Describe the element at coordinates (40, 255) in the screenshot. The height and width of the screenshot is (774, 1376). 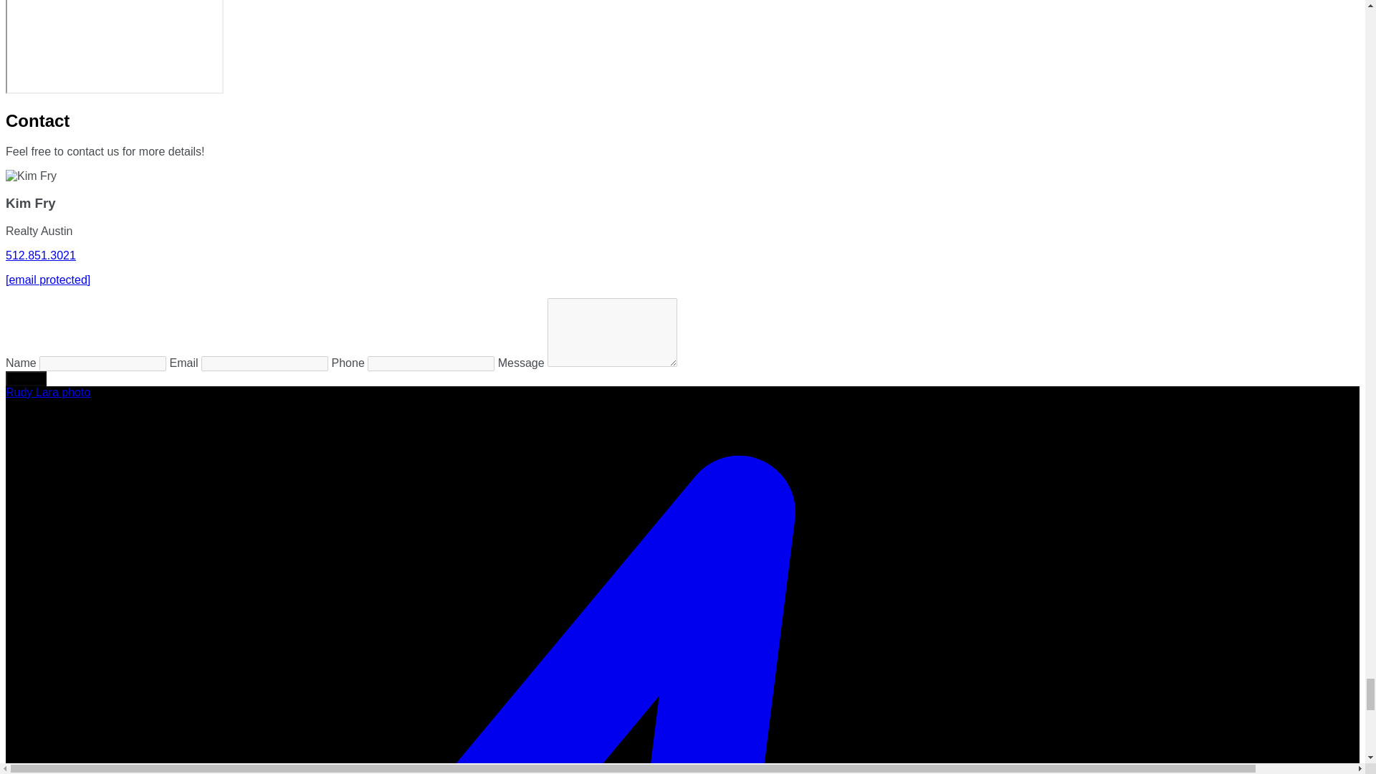
I see `Phone Kim Fry` at that location.